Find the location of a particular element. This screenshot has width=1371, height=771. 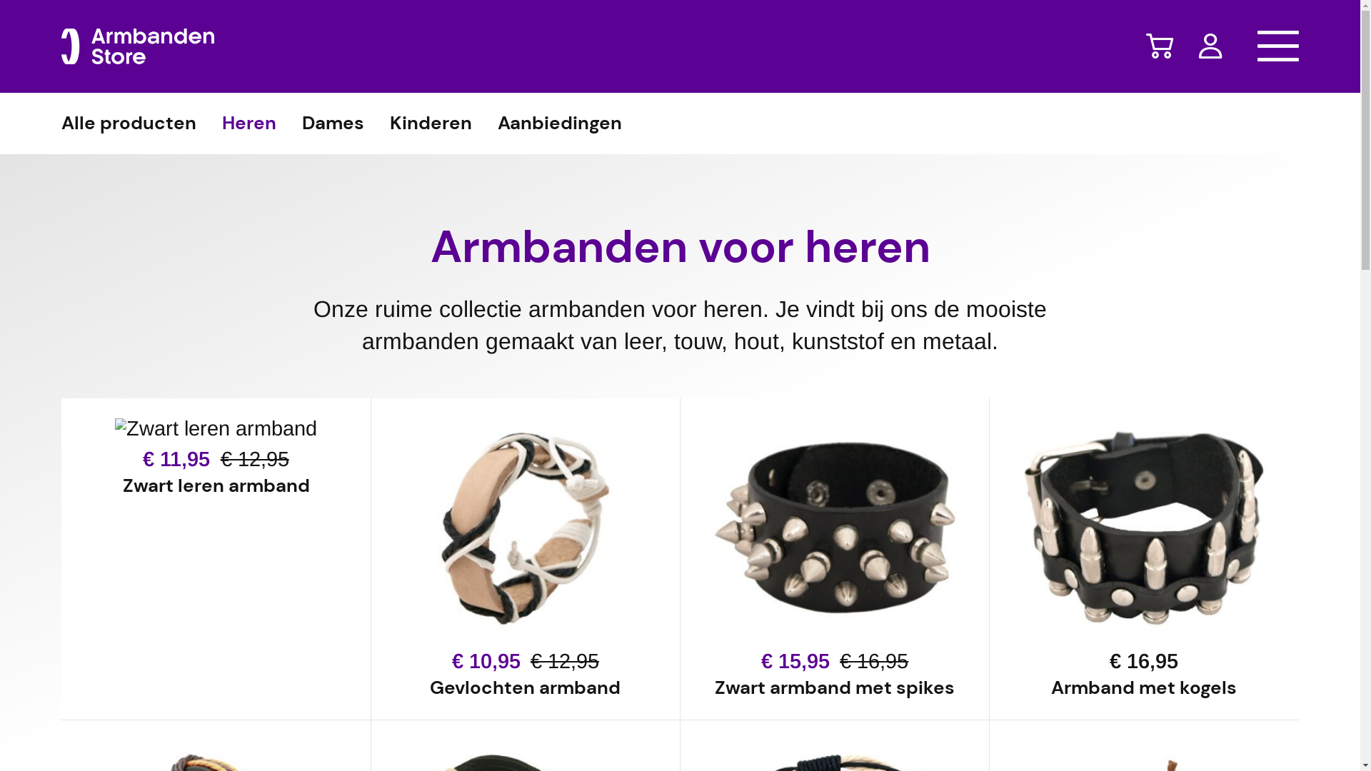

Aanbiedingen is located at coordinates (560, 124).